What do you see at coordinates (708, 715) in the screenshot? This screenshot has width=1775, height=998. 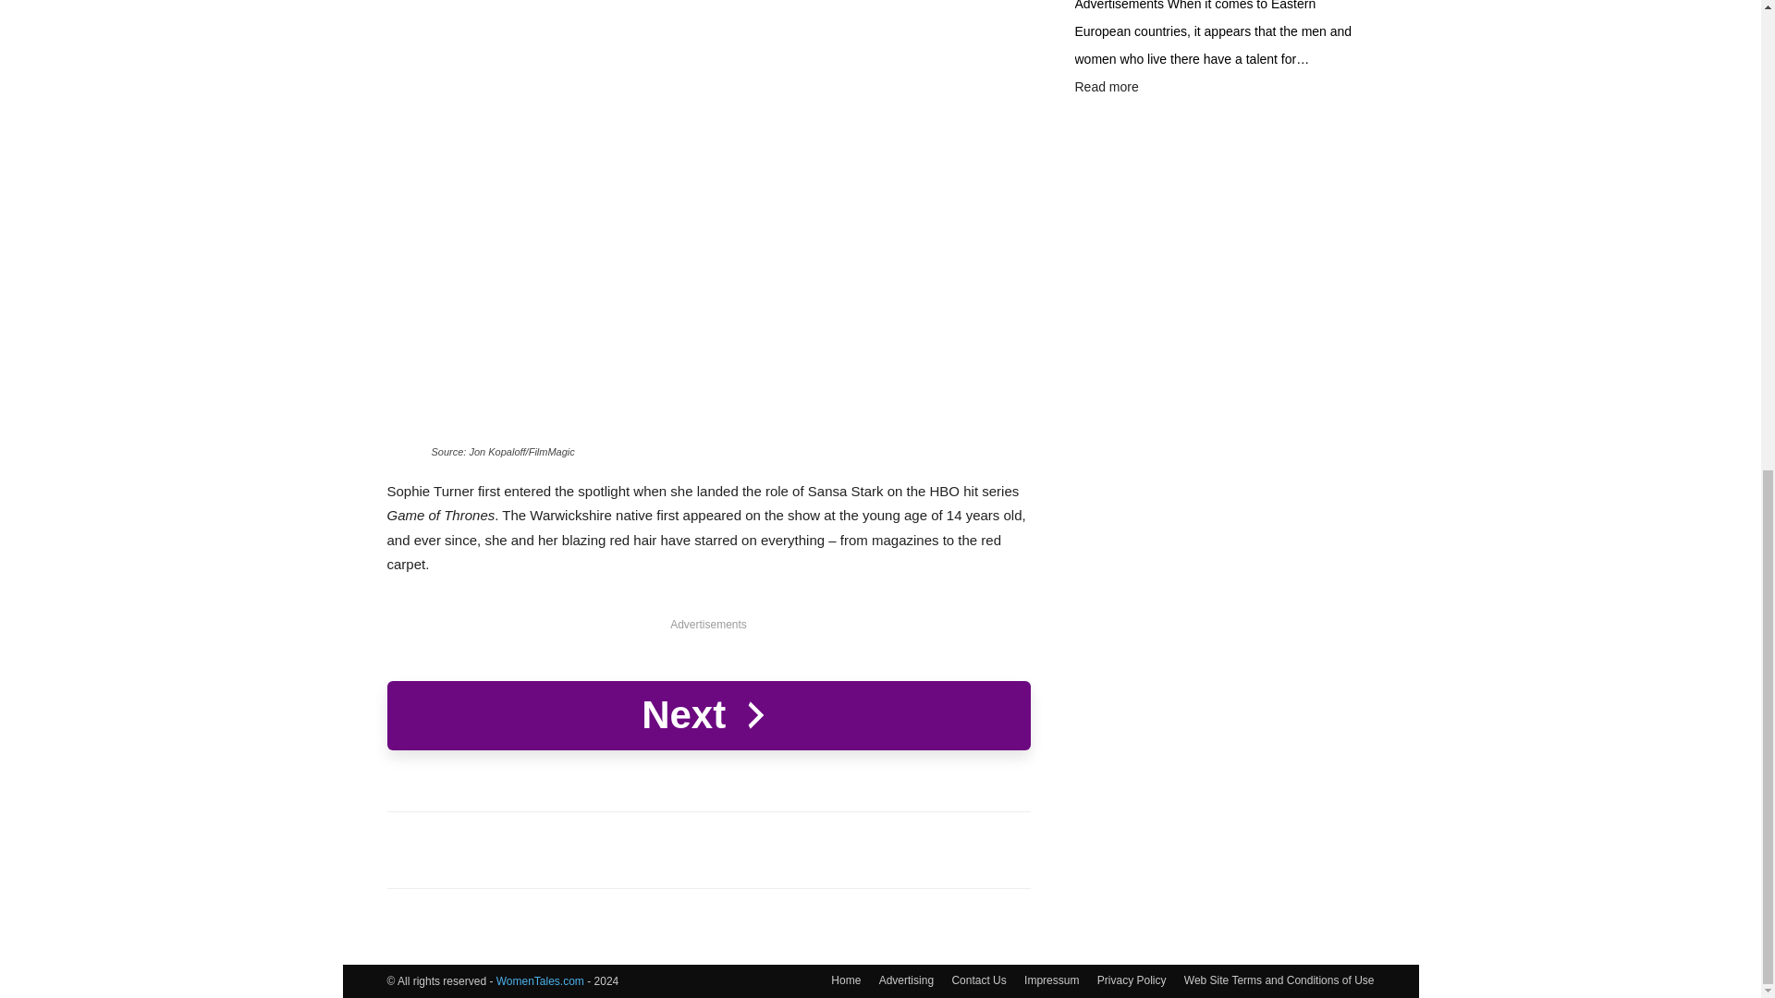 I see `Next` at bounding box center [708, 715].